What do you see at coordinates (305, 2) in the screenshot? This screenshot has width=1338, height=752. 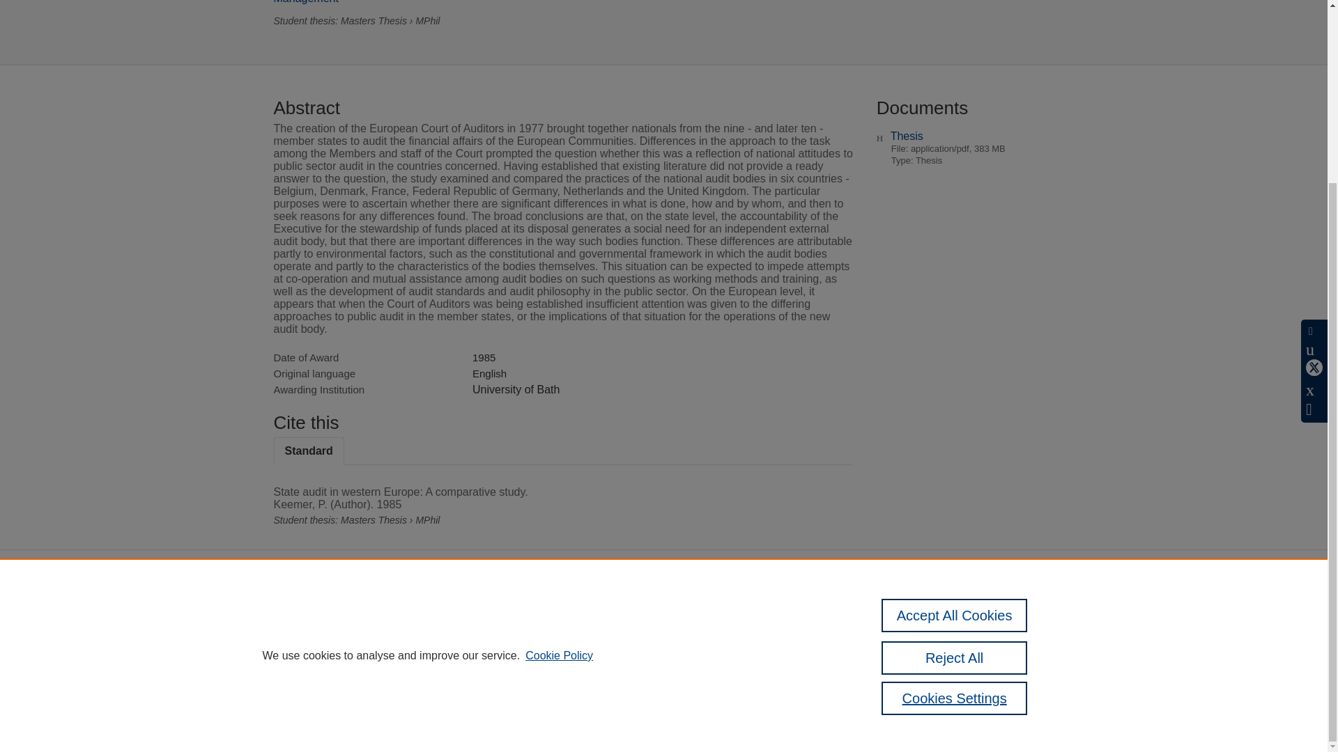 I see `Management` at bounding box center [305, 2].